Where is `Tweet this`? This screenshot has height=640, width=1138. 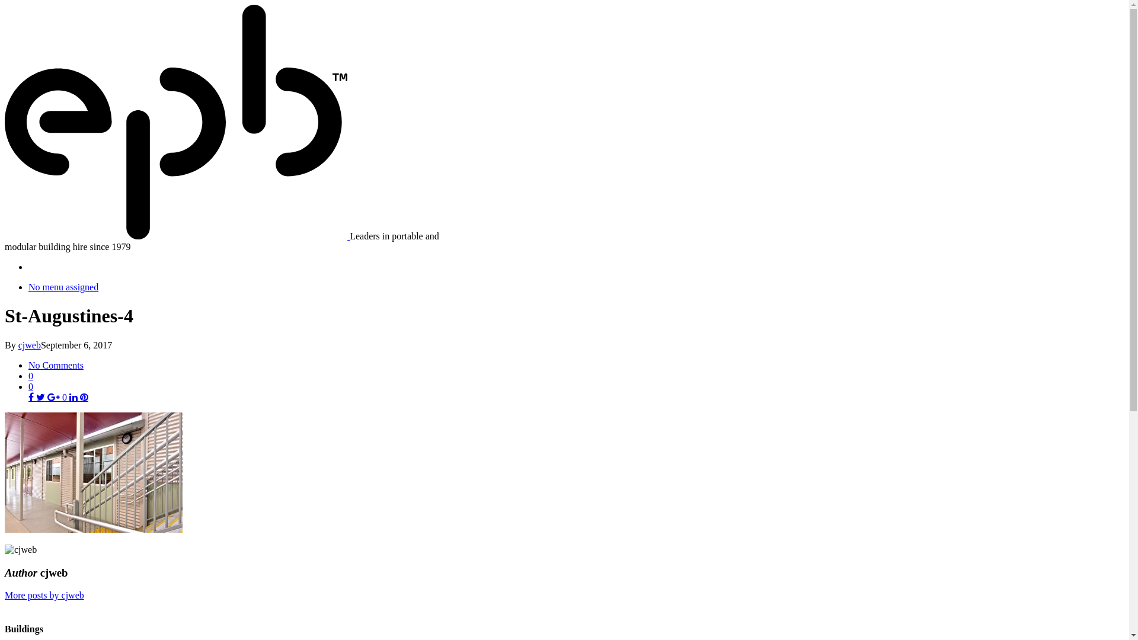
Tweet this is located at coordinates (41, 397).